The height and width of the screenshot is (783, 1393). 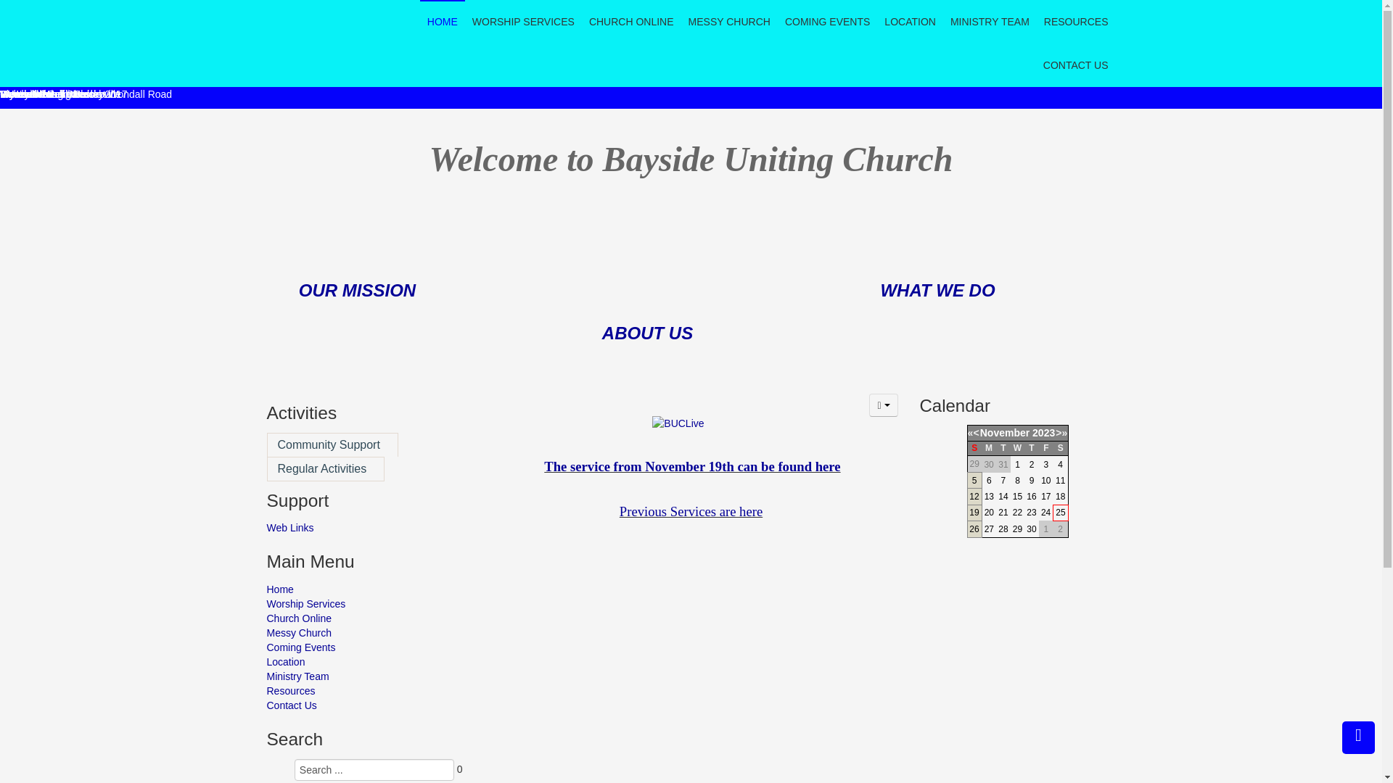 I want to click on November, so click(x=1005, y=433).